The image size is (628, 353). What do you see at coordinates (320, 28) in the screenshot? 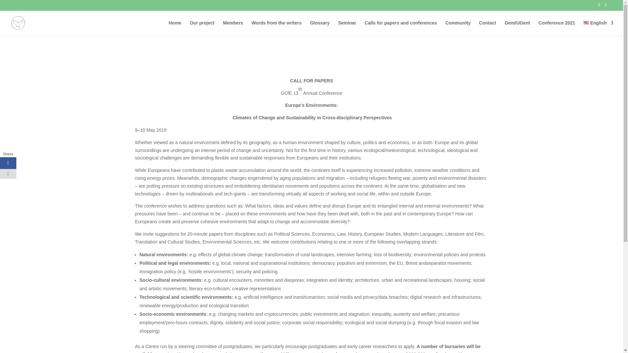
I see `Glossary` at bounding box center [320, 28].